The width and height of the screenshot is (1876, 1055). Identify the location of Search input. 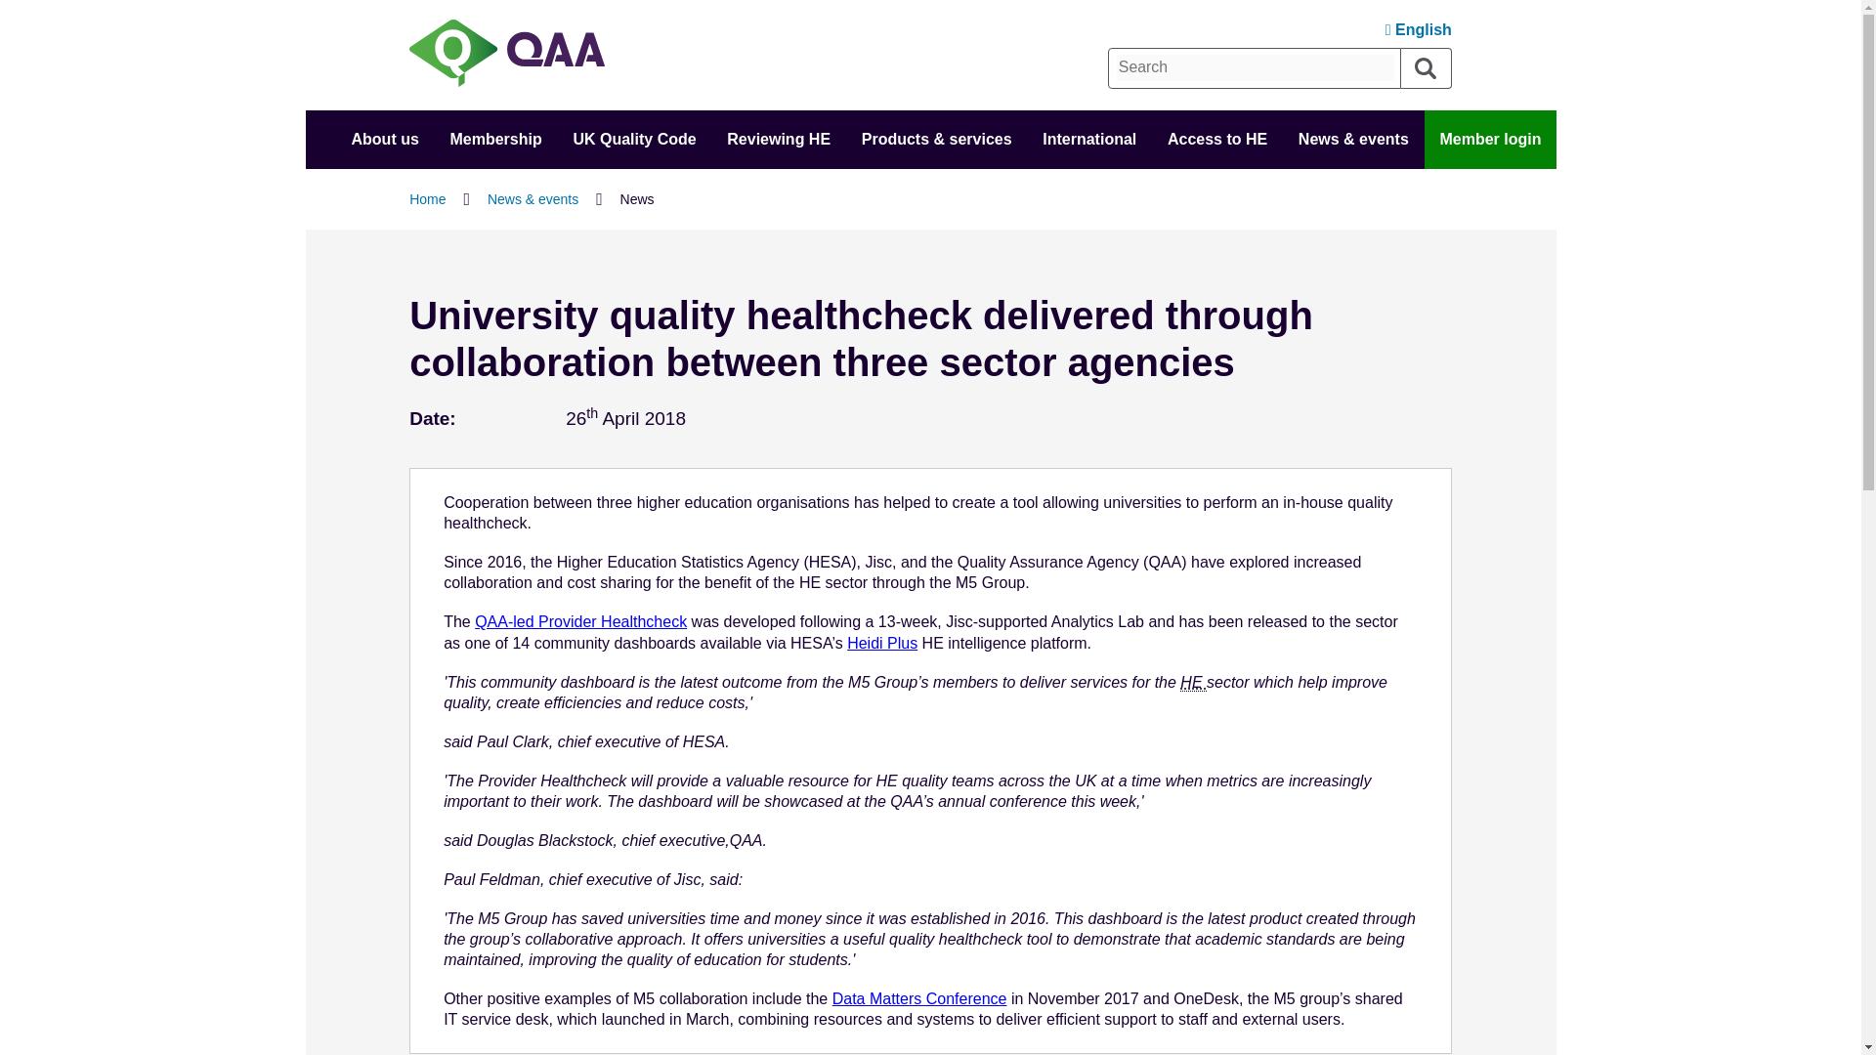
(1255, 67).